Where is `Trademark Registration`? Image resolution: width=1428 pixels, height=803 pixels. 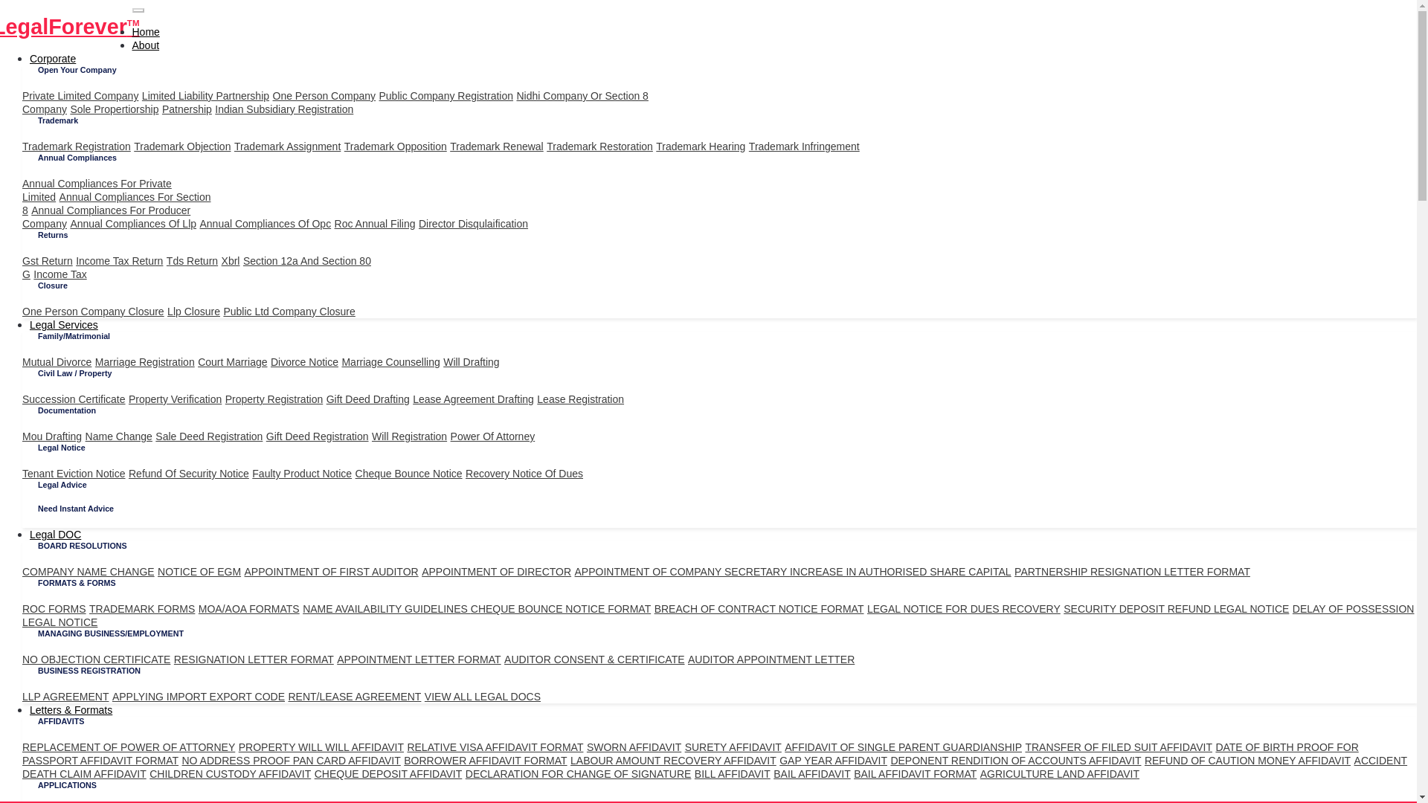
Trademark Registration is located at coordinates (284, 109).